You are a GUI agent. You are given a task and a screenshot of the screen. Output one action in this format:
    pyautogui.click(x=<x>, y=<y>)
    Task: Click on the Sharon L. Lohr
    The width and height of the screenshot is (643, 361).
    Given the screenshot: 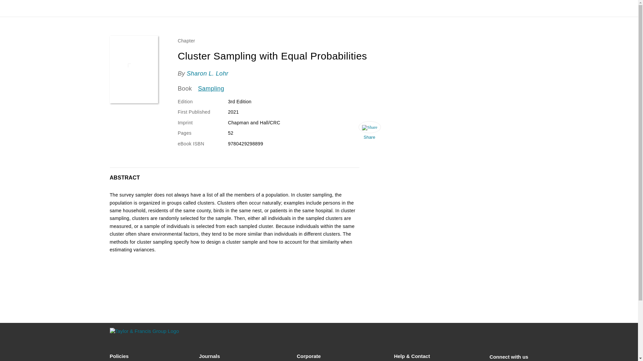 What is the action you would take?
    pyautogui.click(x=207, y=74)
    